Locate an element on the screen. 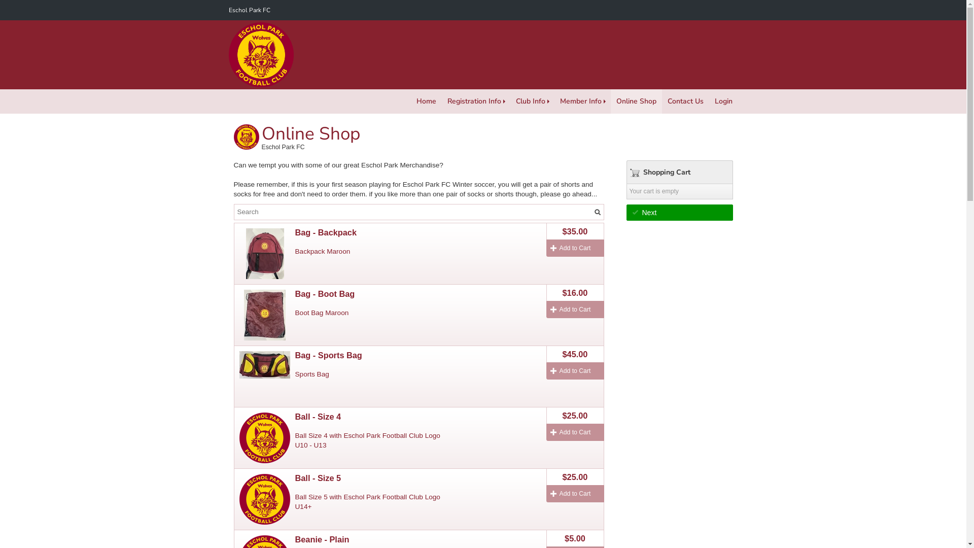  Home is located at coordinates (426, 101).